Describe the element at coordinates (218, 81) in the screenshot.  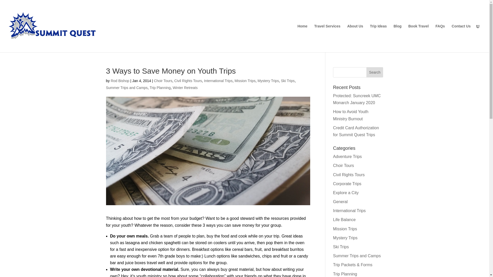
I see `International Trips` at that location.